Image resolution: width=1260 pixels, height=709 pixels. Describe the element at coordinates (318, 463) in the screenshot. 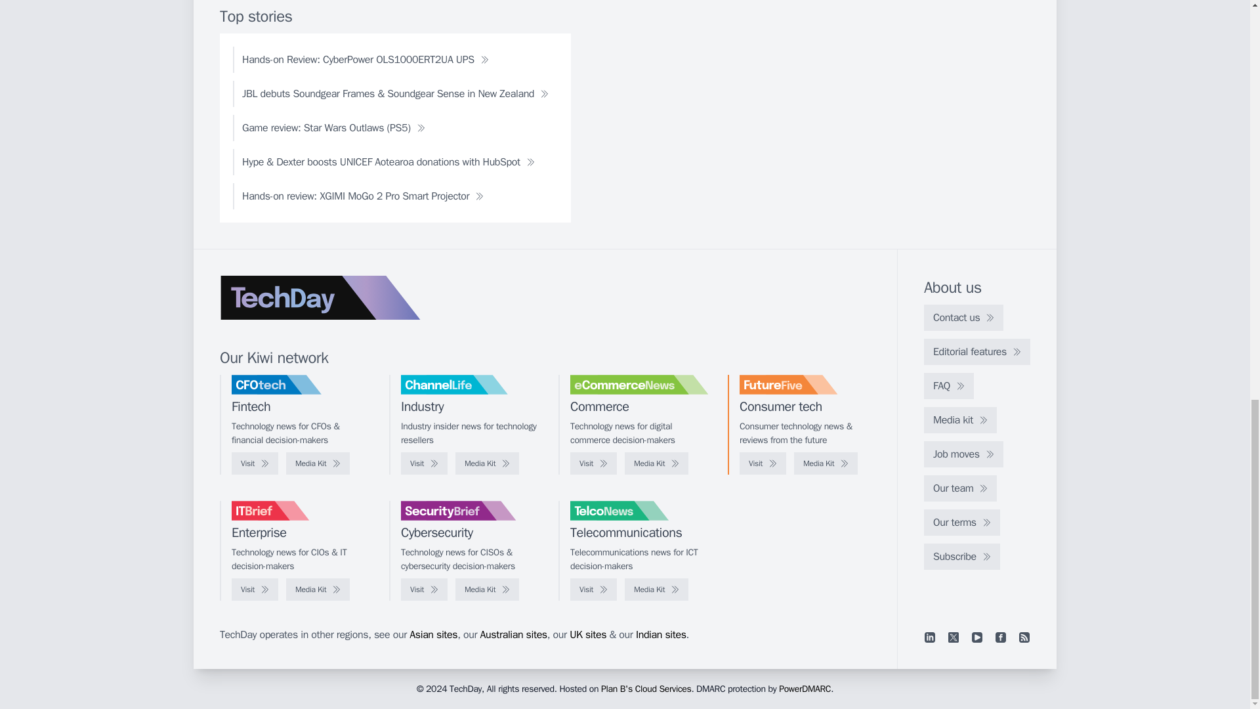

I see `Media Kit` at that location.